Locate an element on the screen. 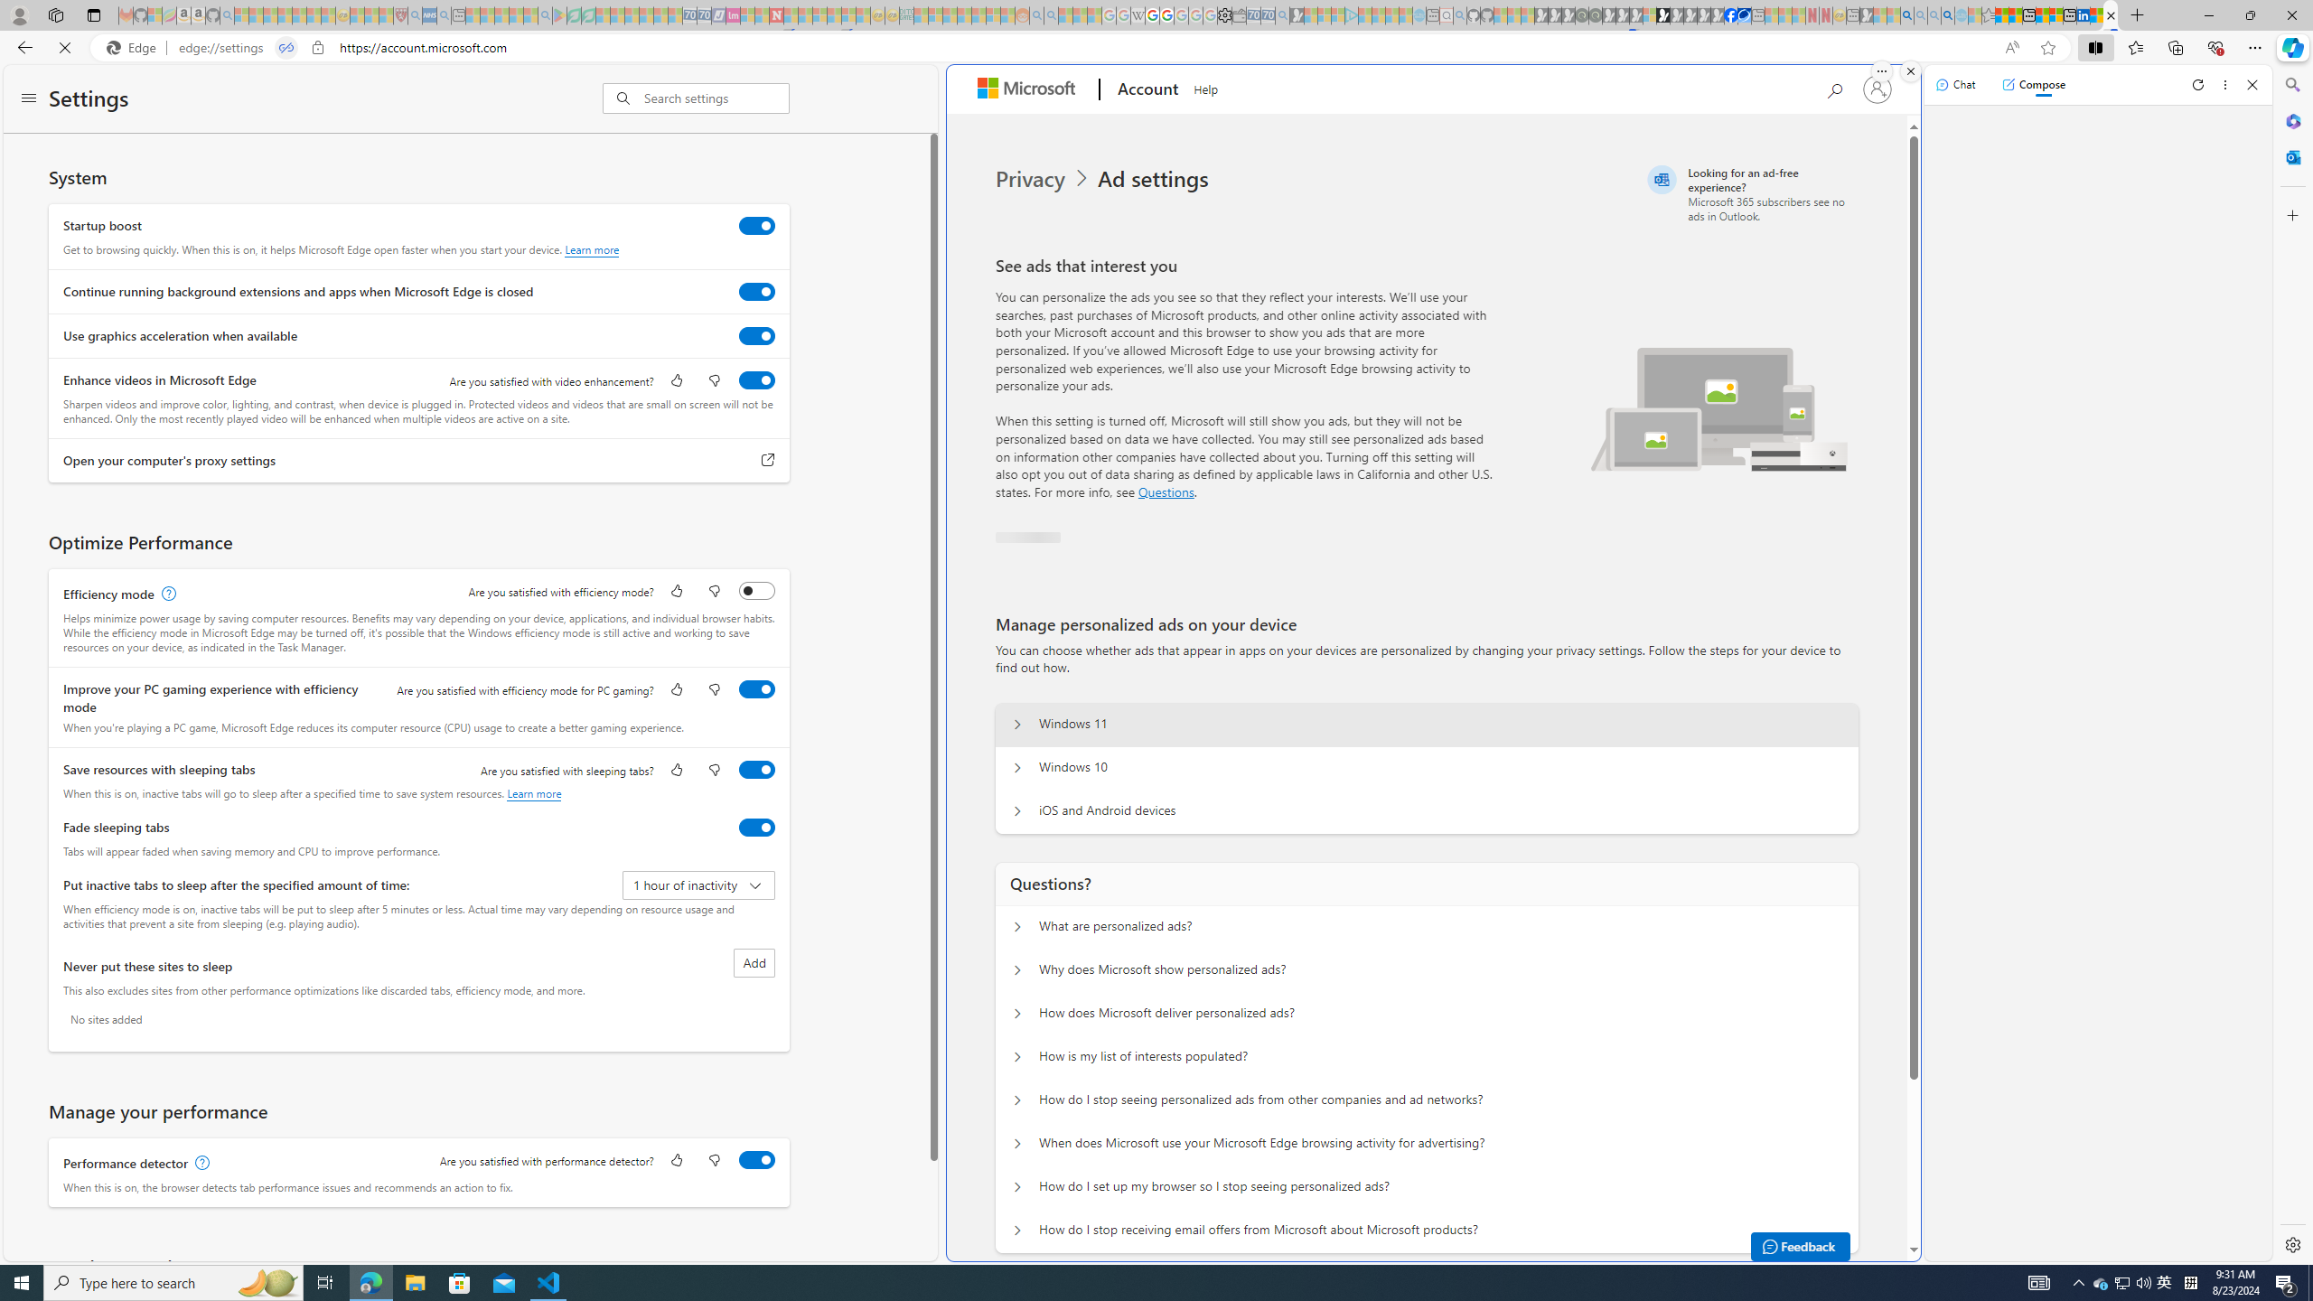  Looking for an ad-free experience? is located at coordinates (1751, 193).